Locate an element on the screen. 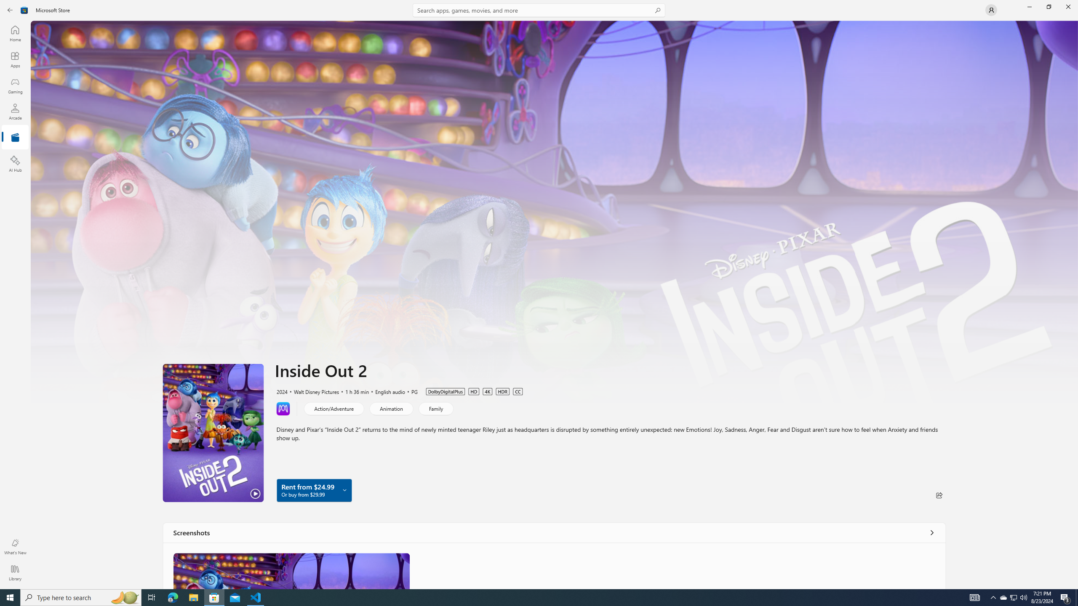  Search is located at coordinates (539, 10).